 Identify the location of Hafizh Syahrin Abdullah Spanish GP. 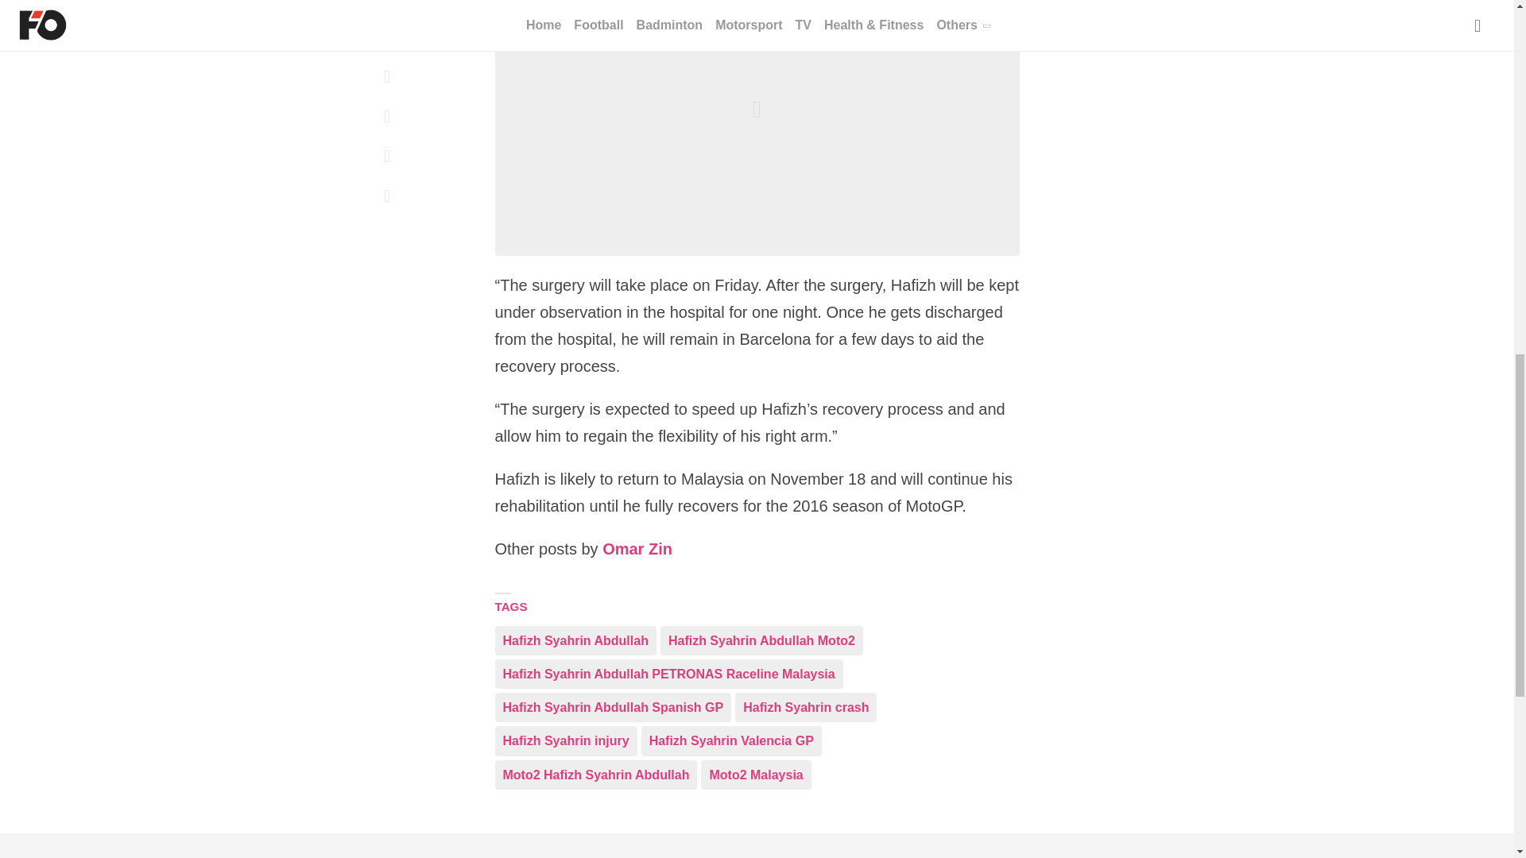
(612, 707).